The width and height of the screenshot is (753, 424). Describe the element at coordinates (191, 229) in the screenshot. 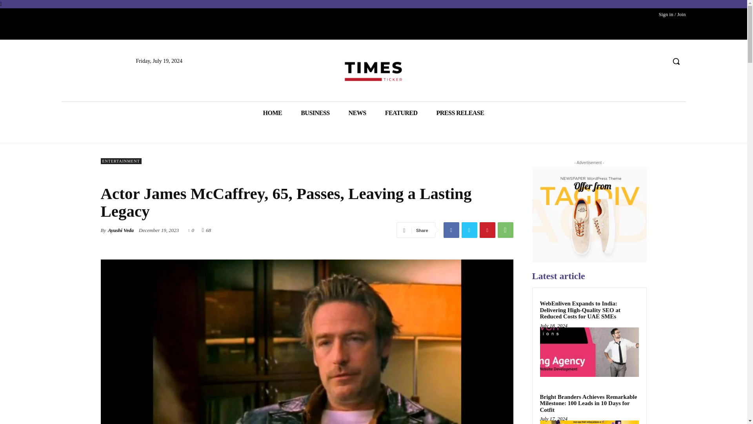

I see `0` at that location.